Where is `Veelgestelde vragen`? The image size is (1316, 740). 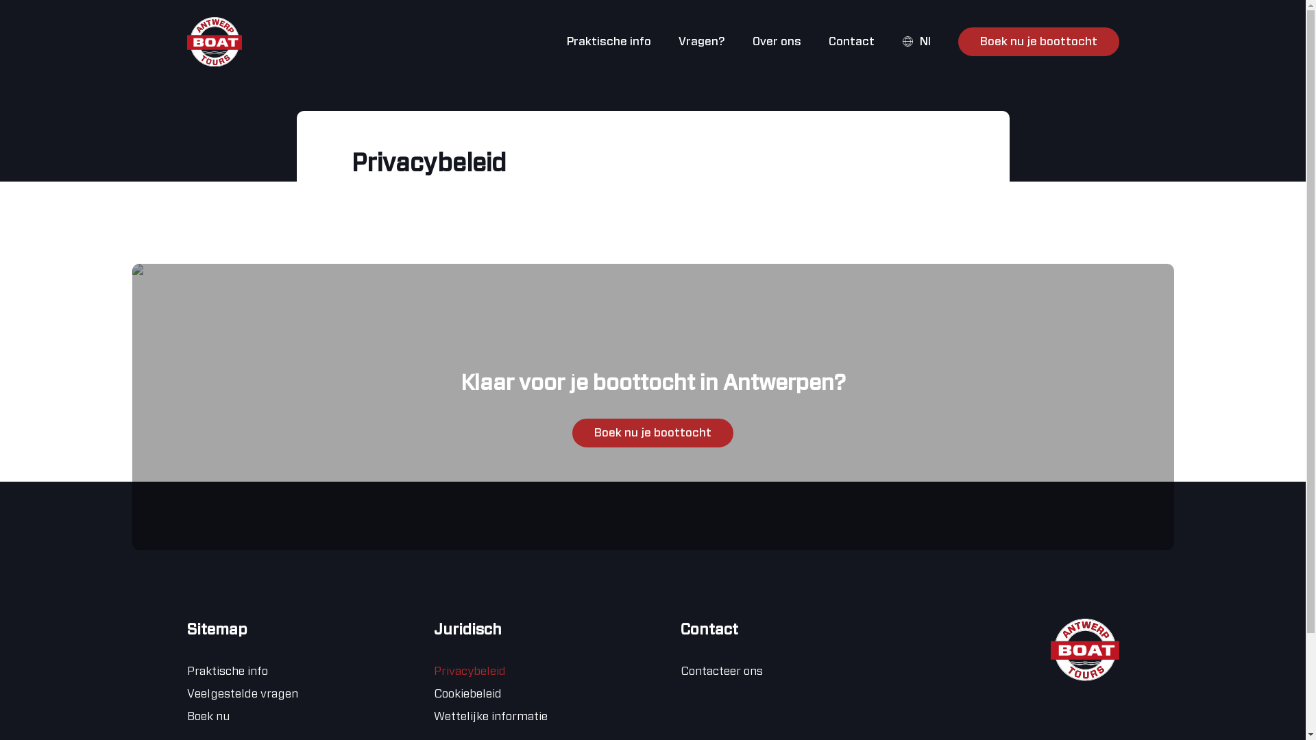
Veelgestelde vragen is located at coordinates (242, 693).